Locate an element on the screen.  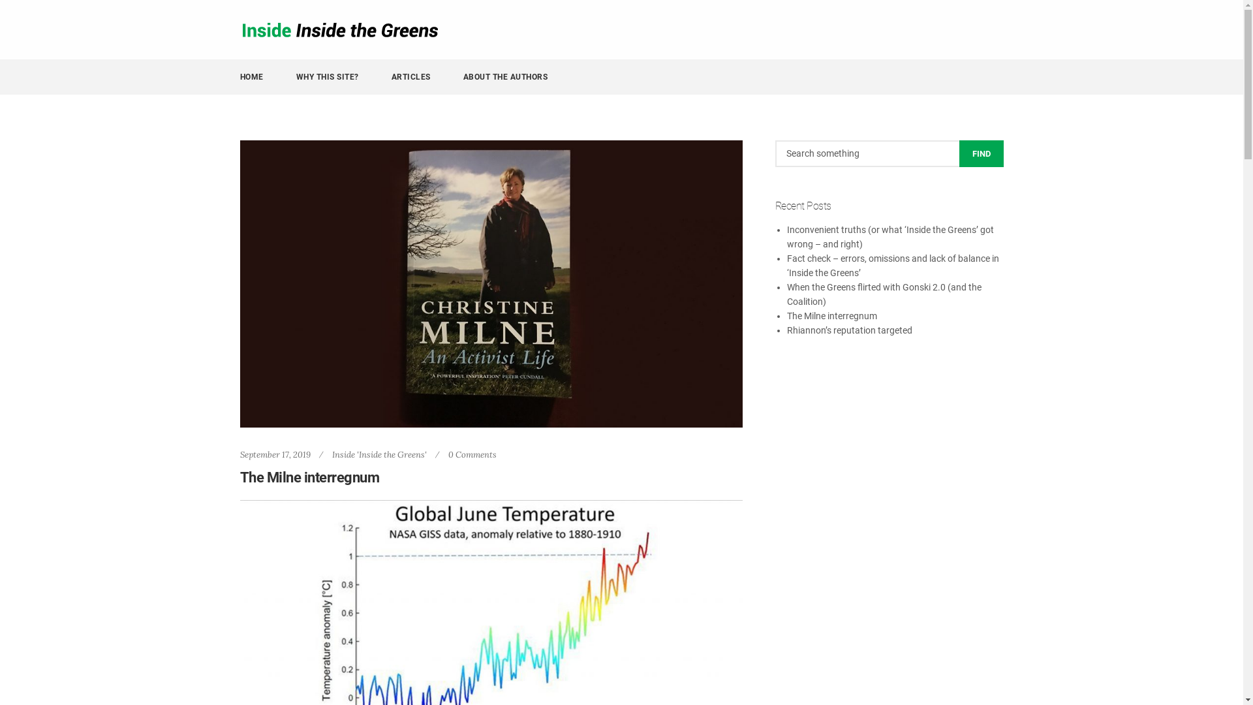
When the Greens flirted with Gonski 2.0 (and the Coalition) is located at coordinates (884, 294).